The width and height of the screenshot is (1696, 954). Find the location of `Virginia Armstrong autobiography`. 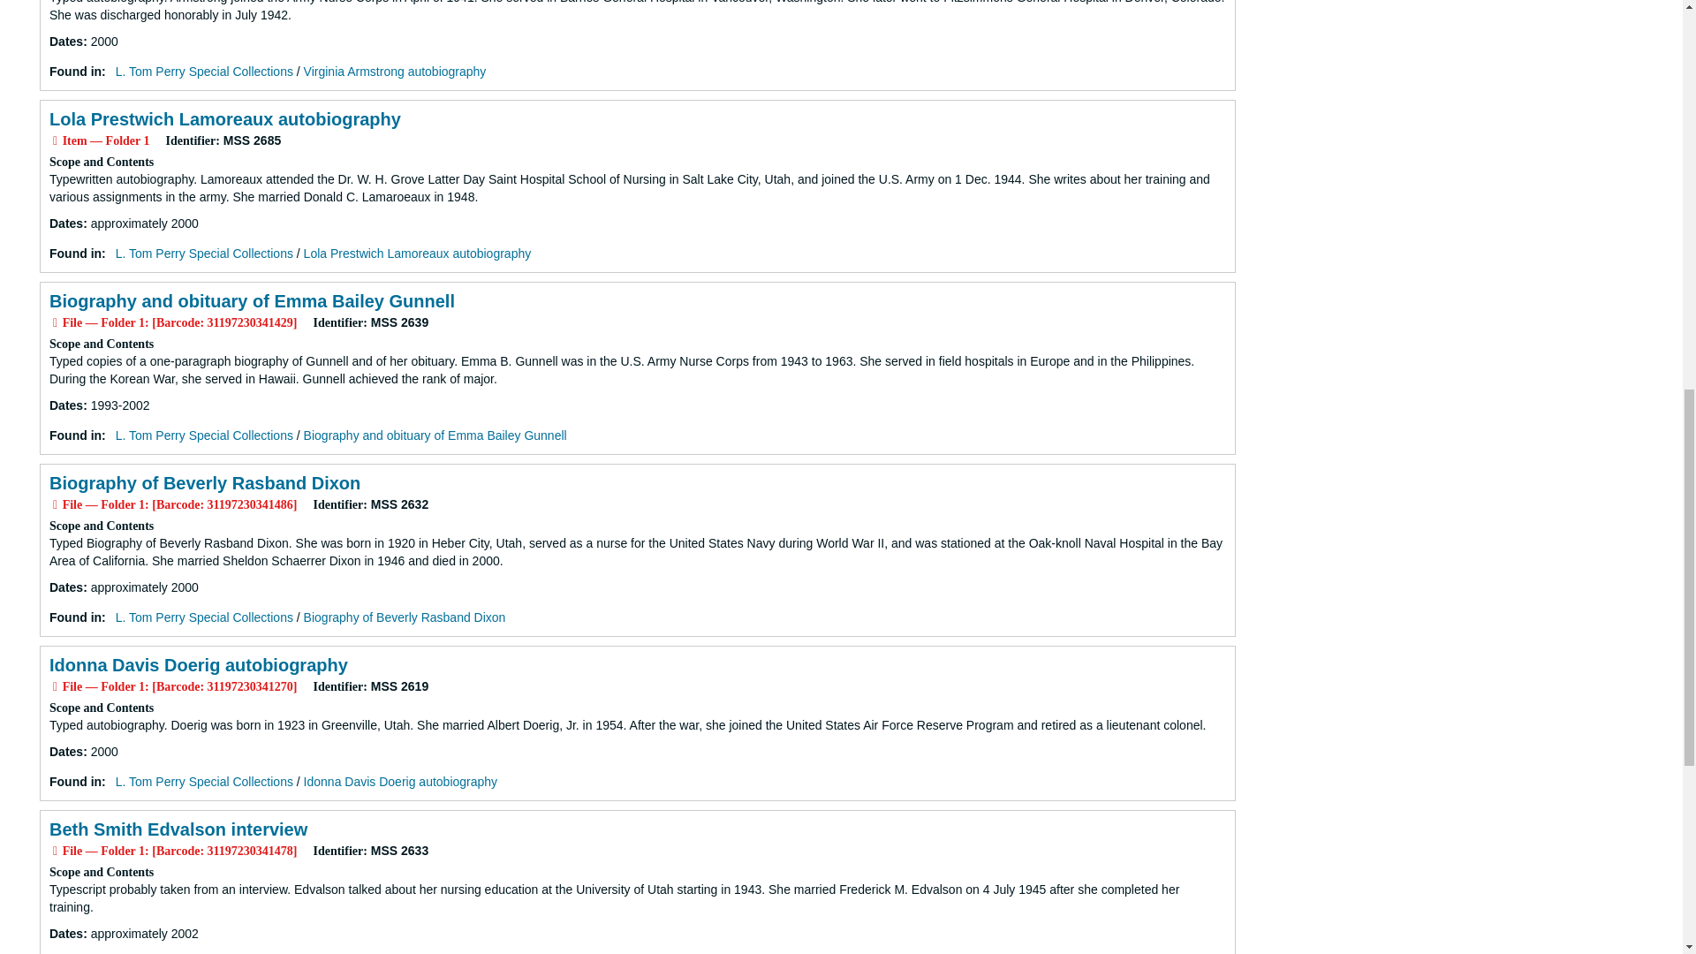

Virginia Armstrong autobiography is located at coordinates (395, 71).